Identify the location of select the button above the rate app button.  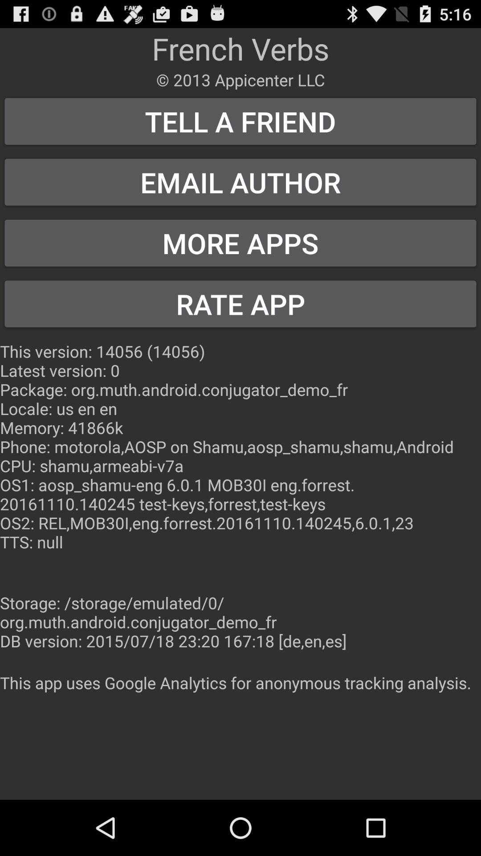
(240, 243).